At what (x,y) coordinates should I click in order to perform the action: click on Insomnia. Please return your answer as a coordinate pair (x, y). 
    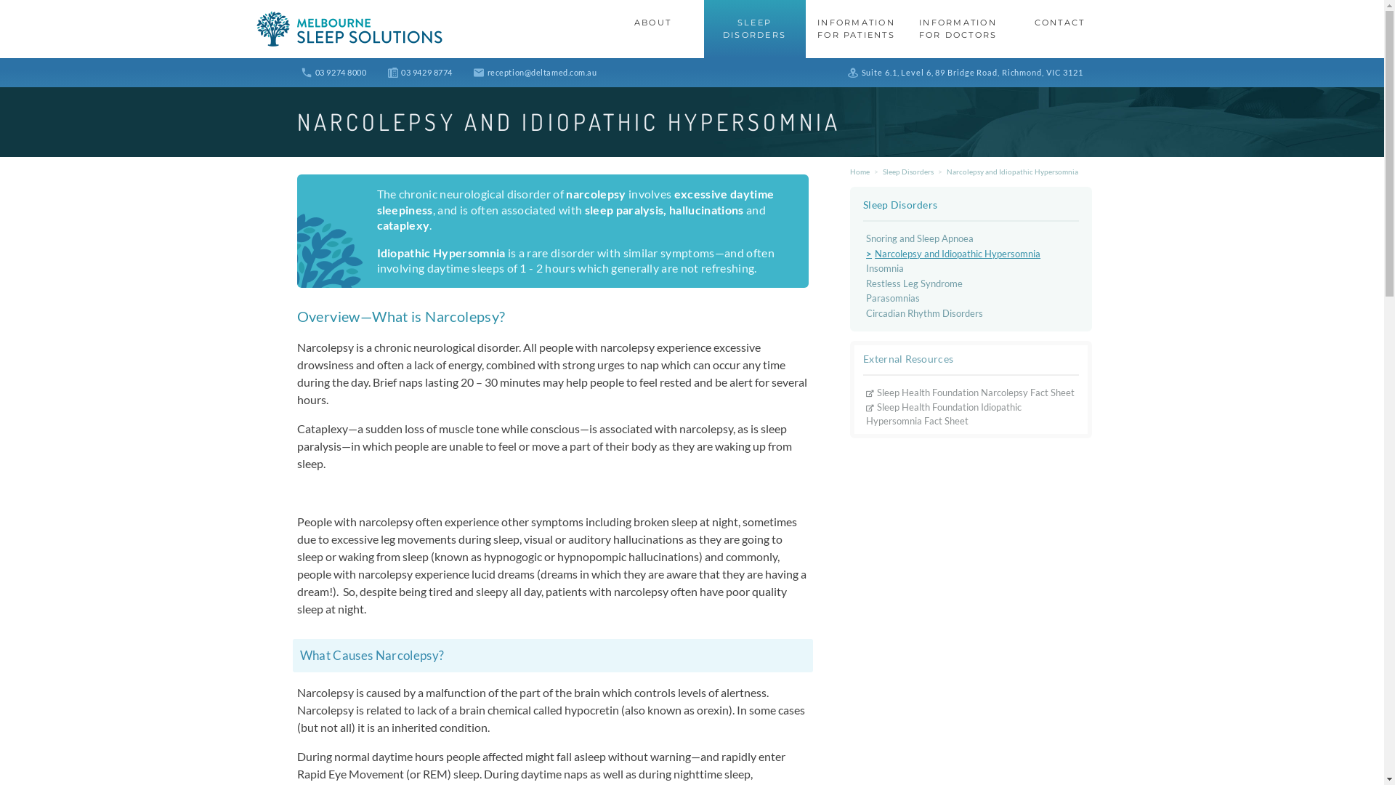
    Looking at the image, I should click on (885, 268).